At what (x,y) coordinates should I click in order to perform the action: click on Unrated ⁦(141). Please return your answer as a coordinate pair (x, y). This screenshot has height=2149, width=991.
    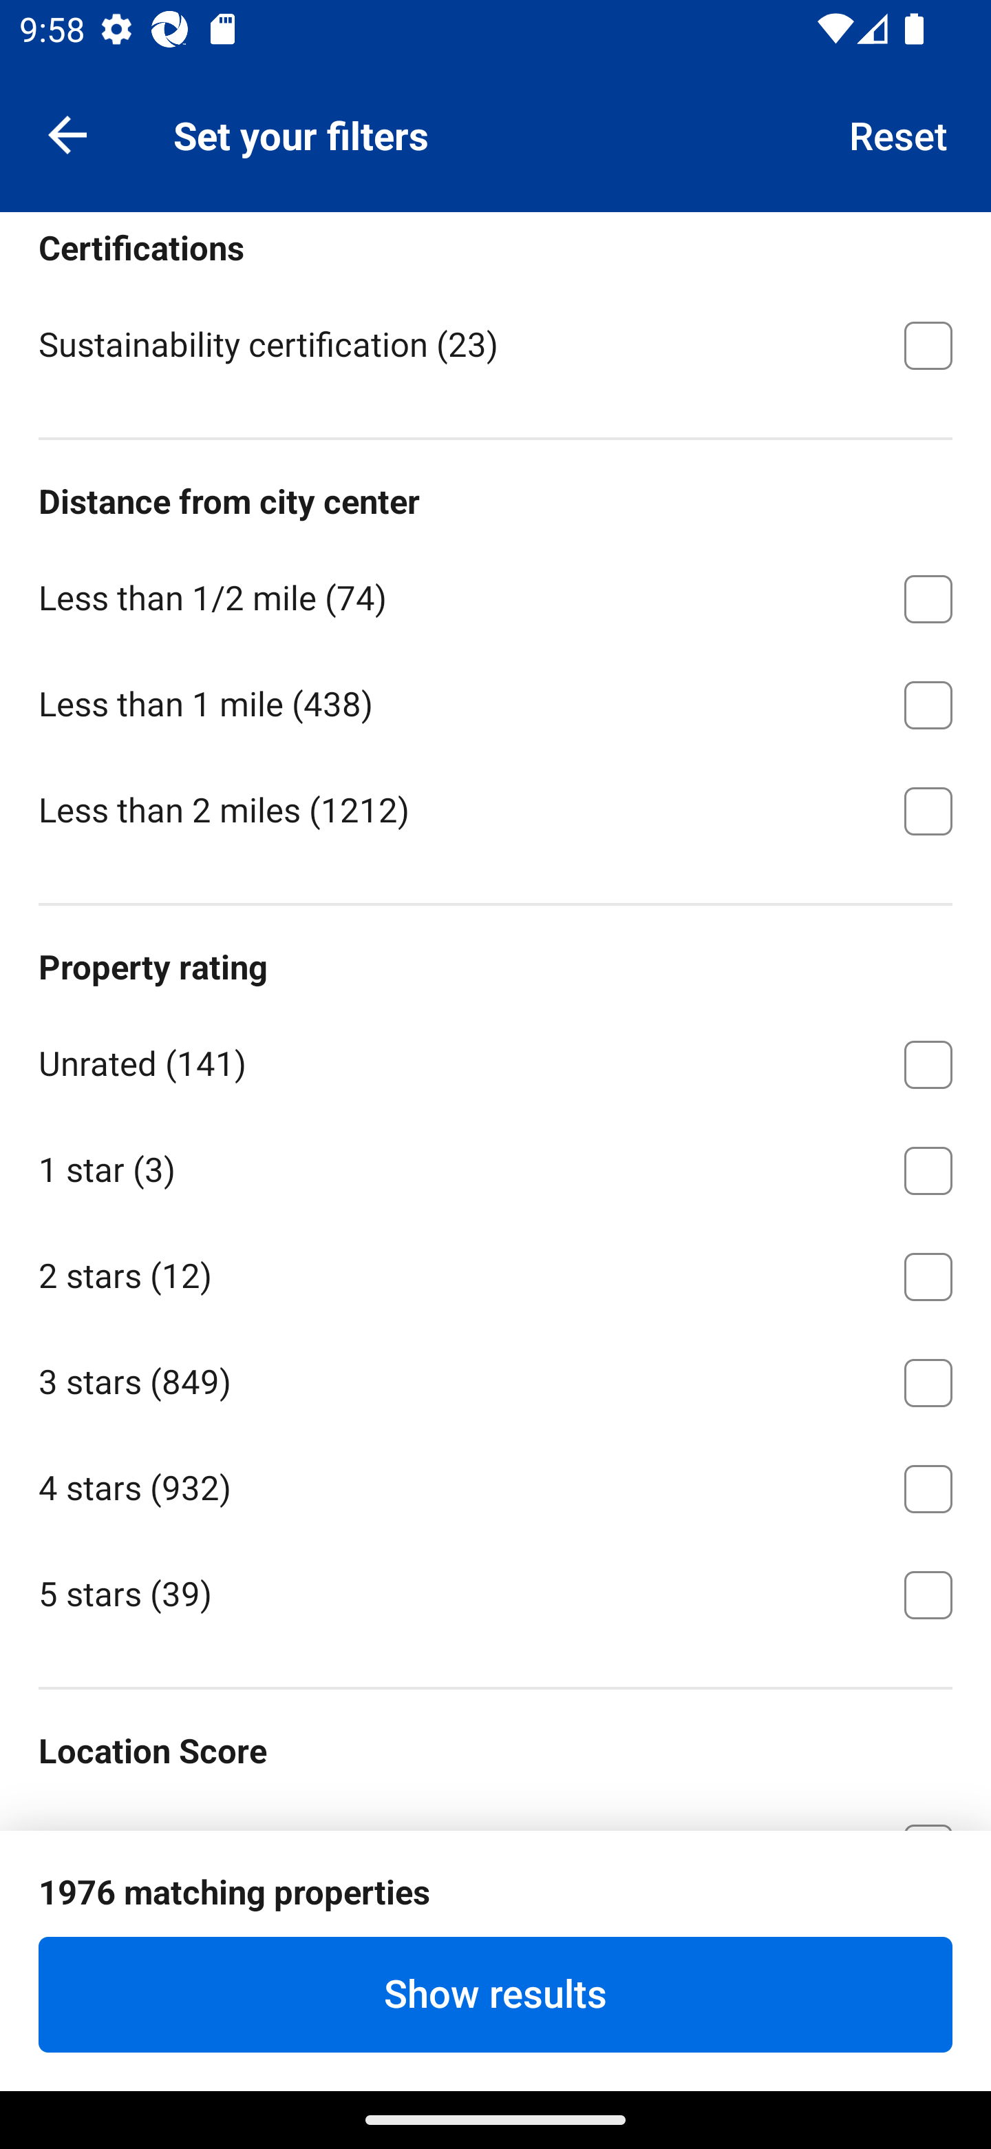
    Looking at the image, I should click on (495, 1061).